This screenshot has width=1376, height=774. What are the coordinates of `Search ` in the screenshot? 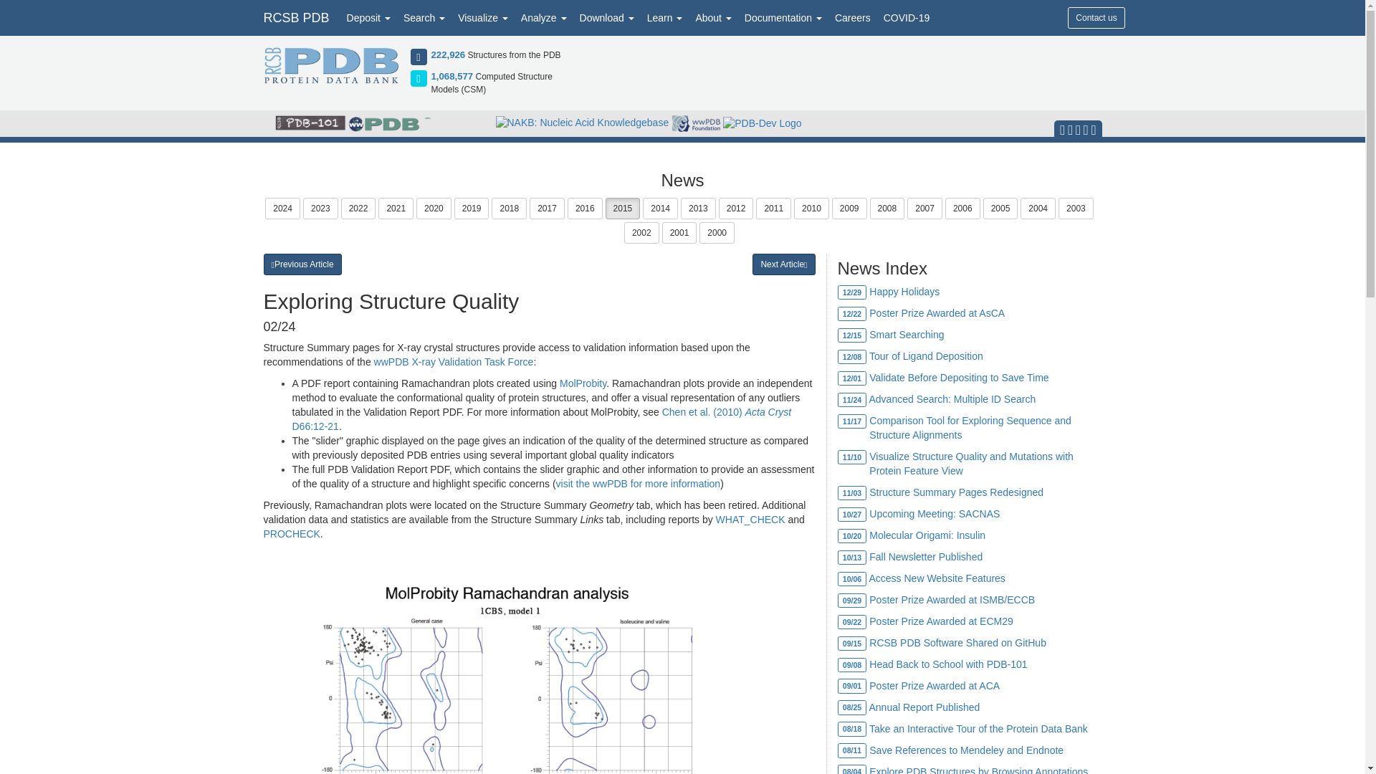 It's located at (424, 17).